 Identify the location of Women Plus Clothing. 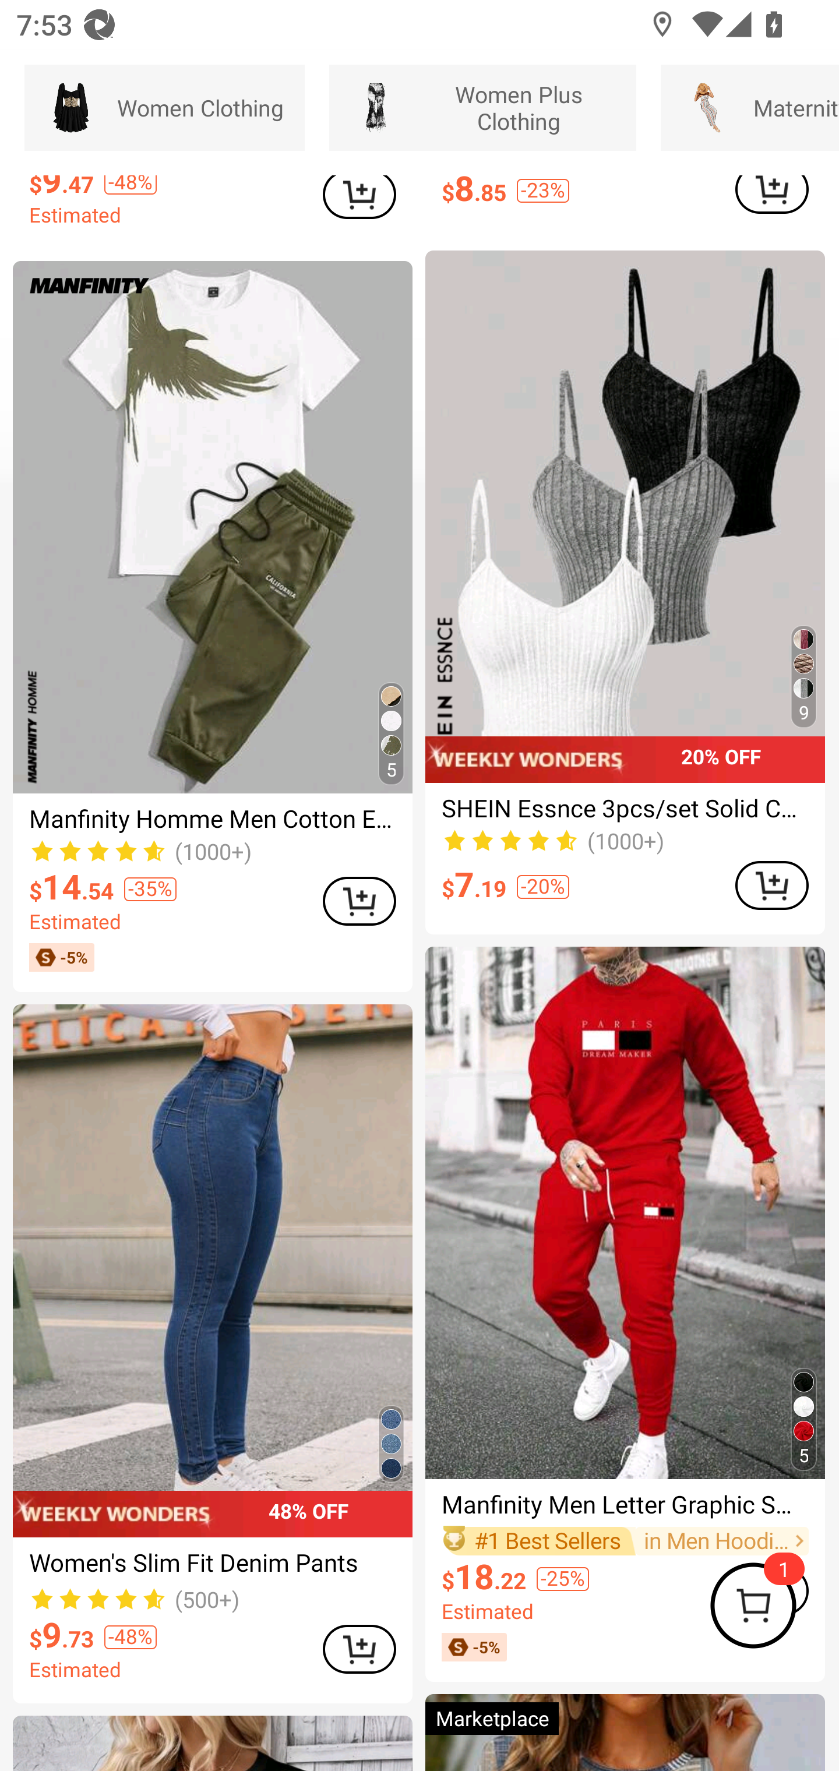
(482, 108).